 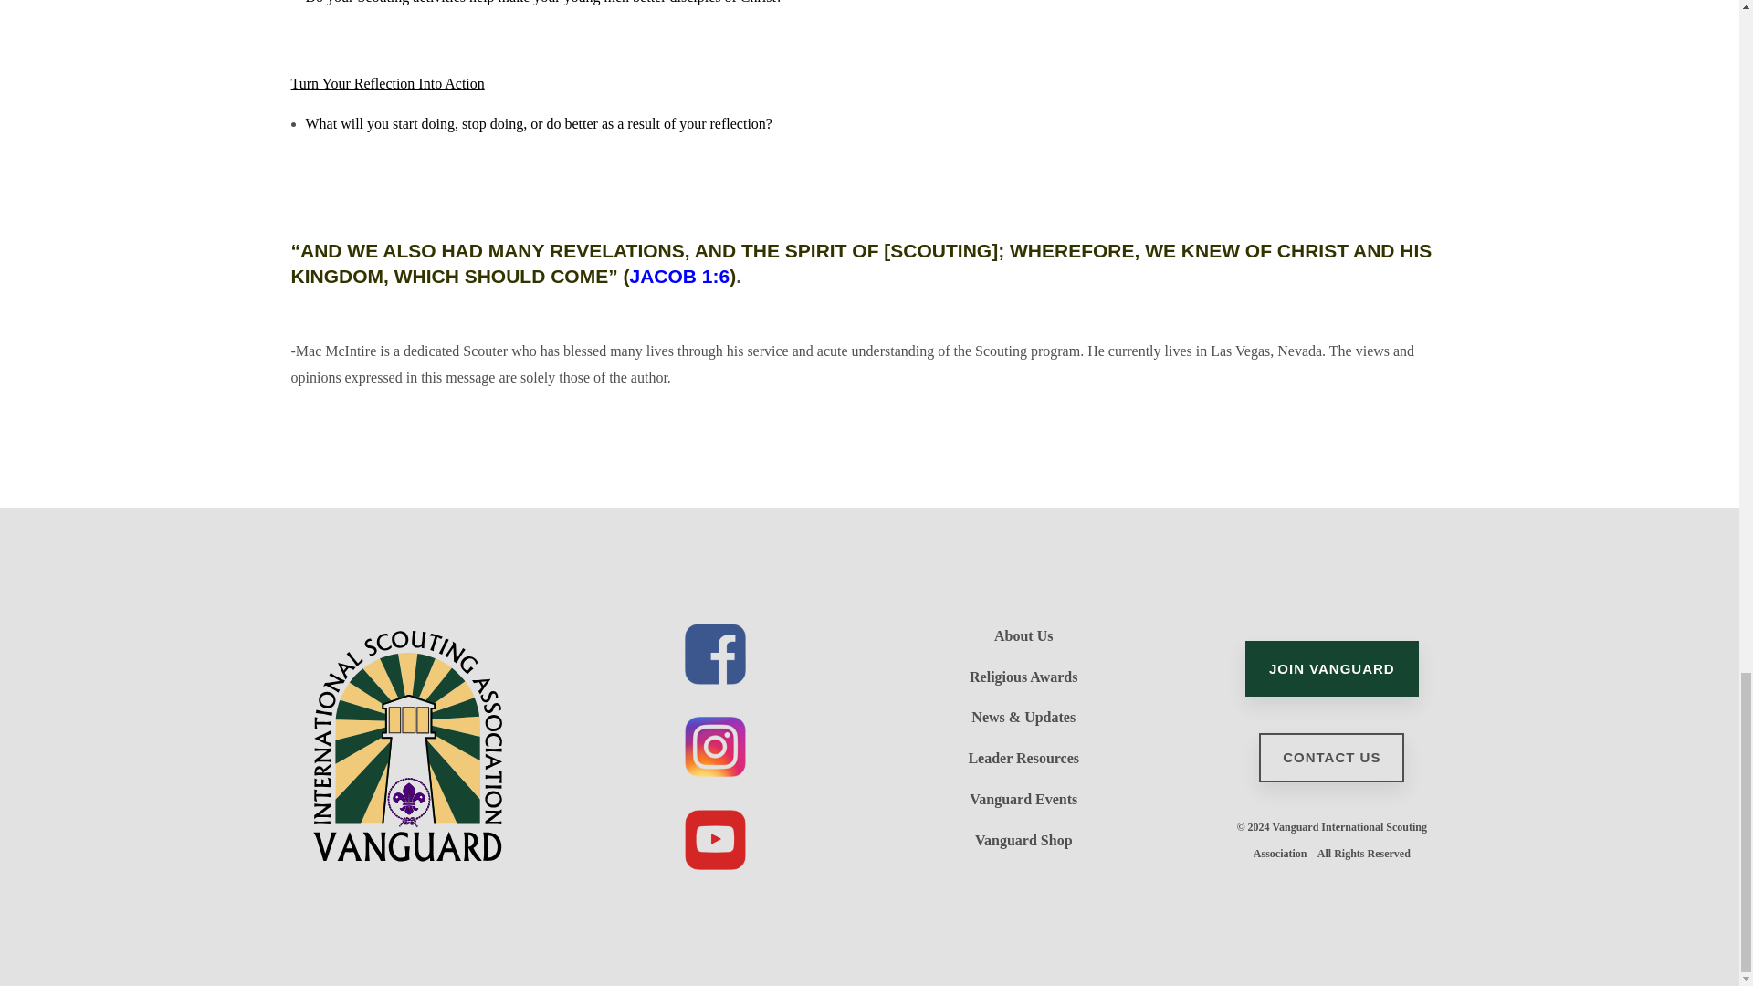 What do you see at coordinates (1023, 840) in the screenshot?
I see `Vanguard Shop` at bounding box center [1023, 840].